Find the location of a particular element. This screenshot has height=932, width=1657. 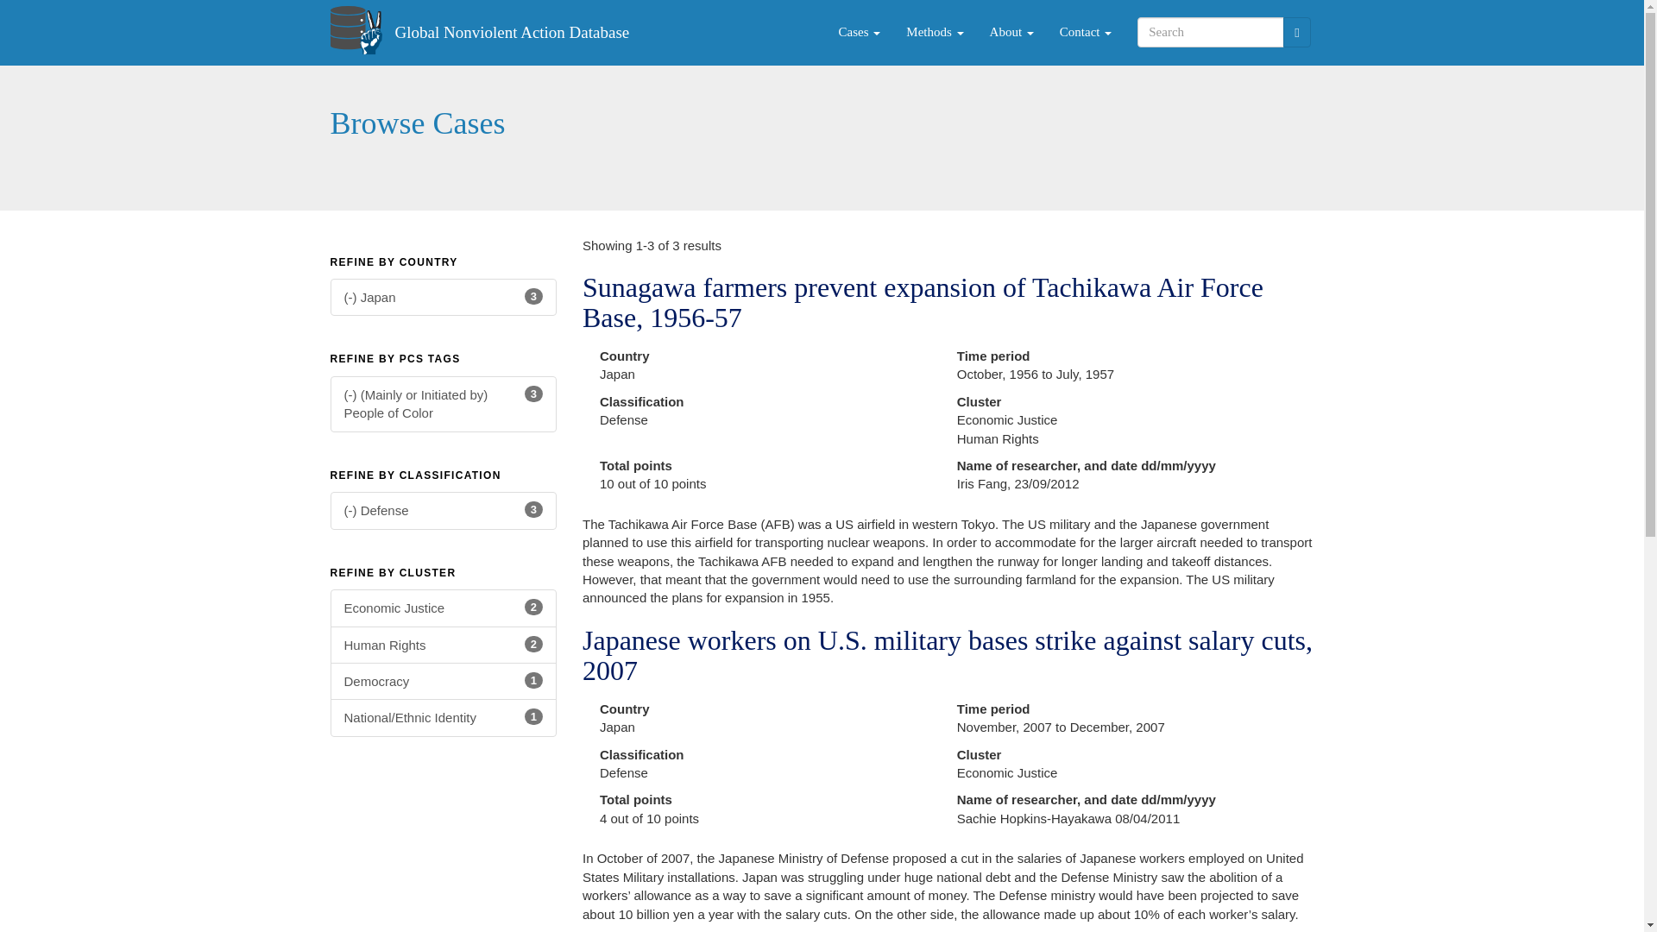

About is located at coordinates (1011, 32).